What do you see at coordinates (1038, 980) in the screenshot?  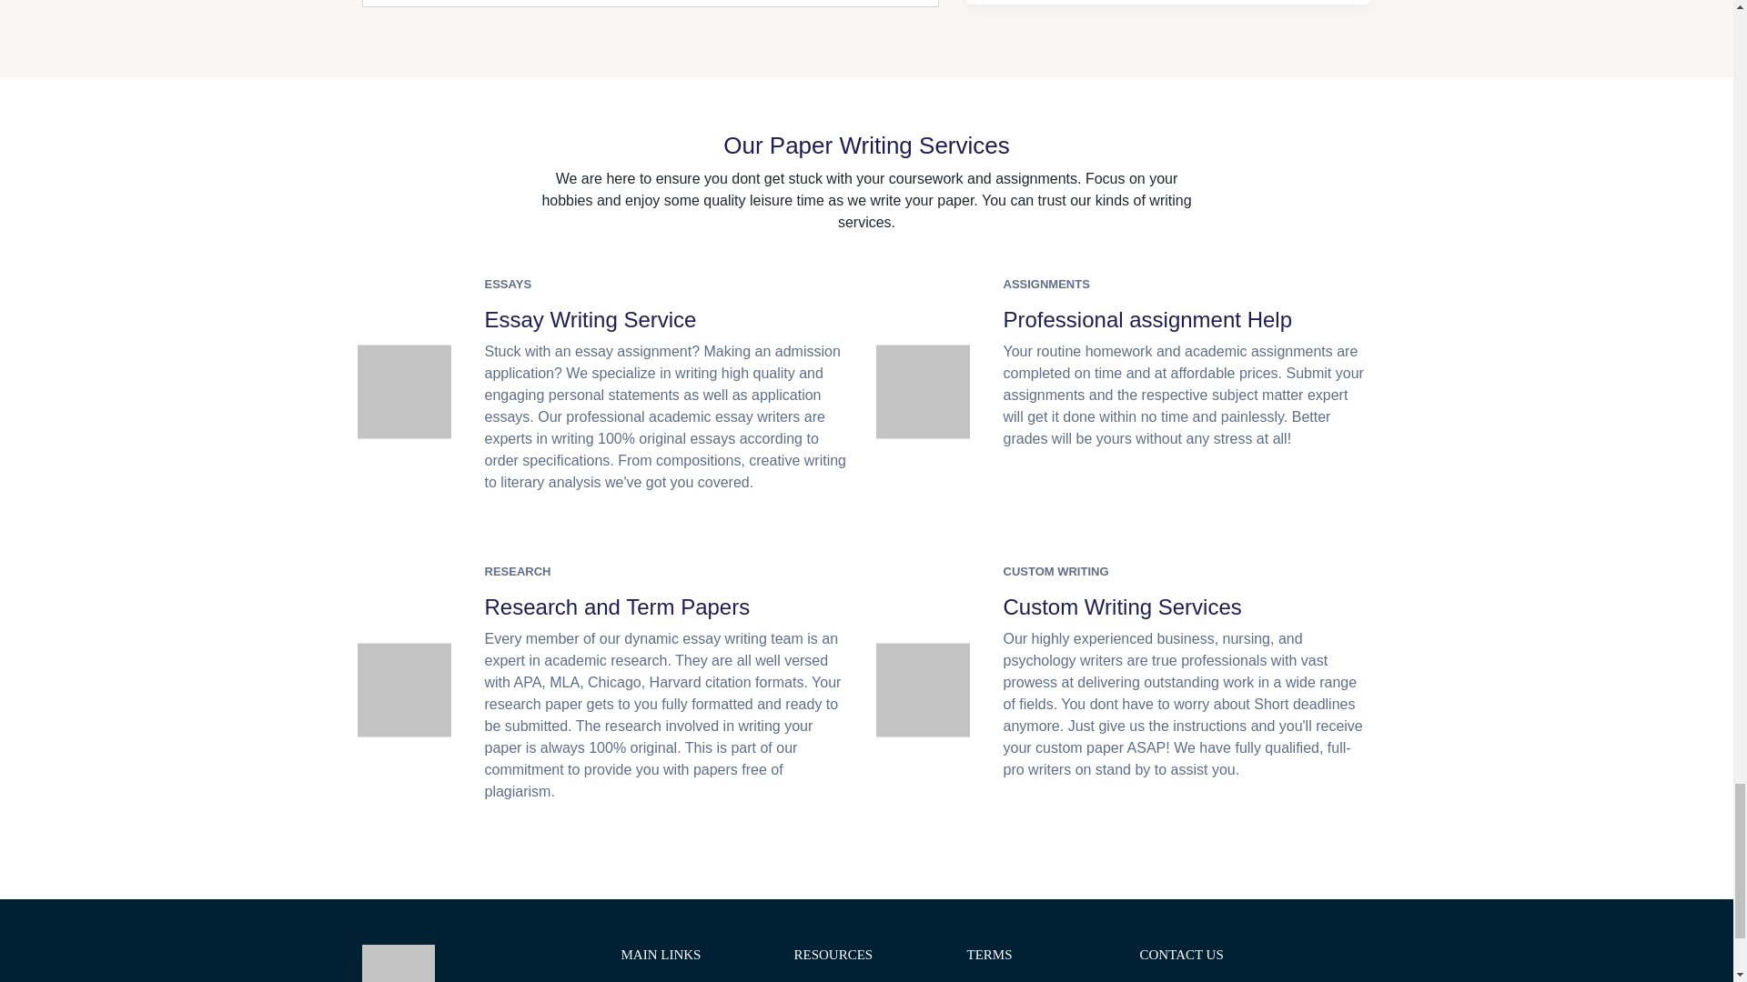 I see `Terms and Conditions` at bounding box center [1038, 980].